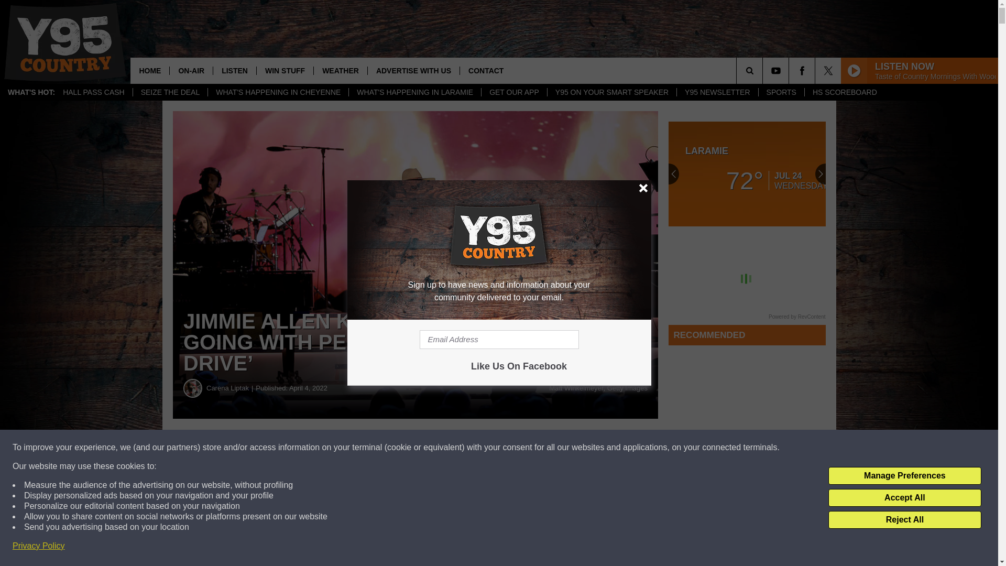  Describe the element at coordinates (94, 92) in the screenshot. I see `HALL PASS CASH` at that location.